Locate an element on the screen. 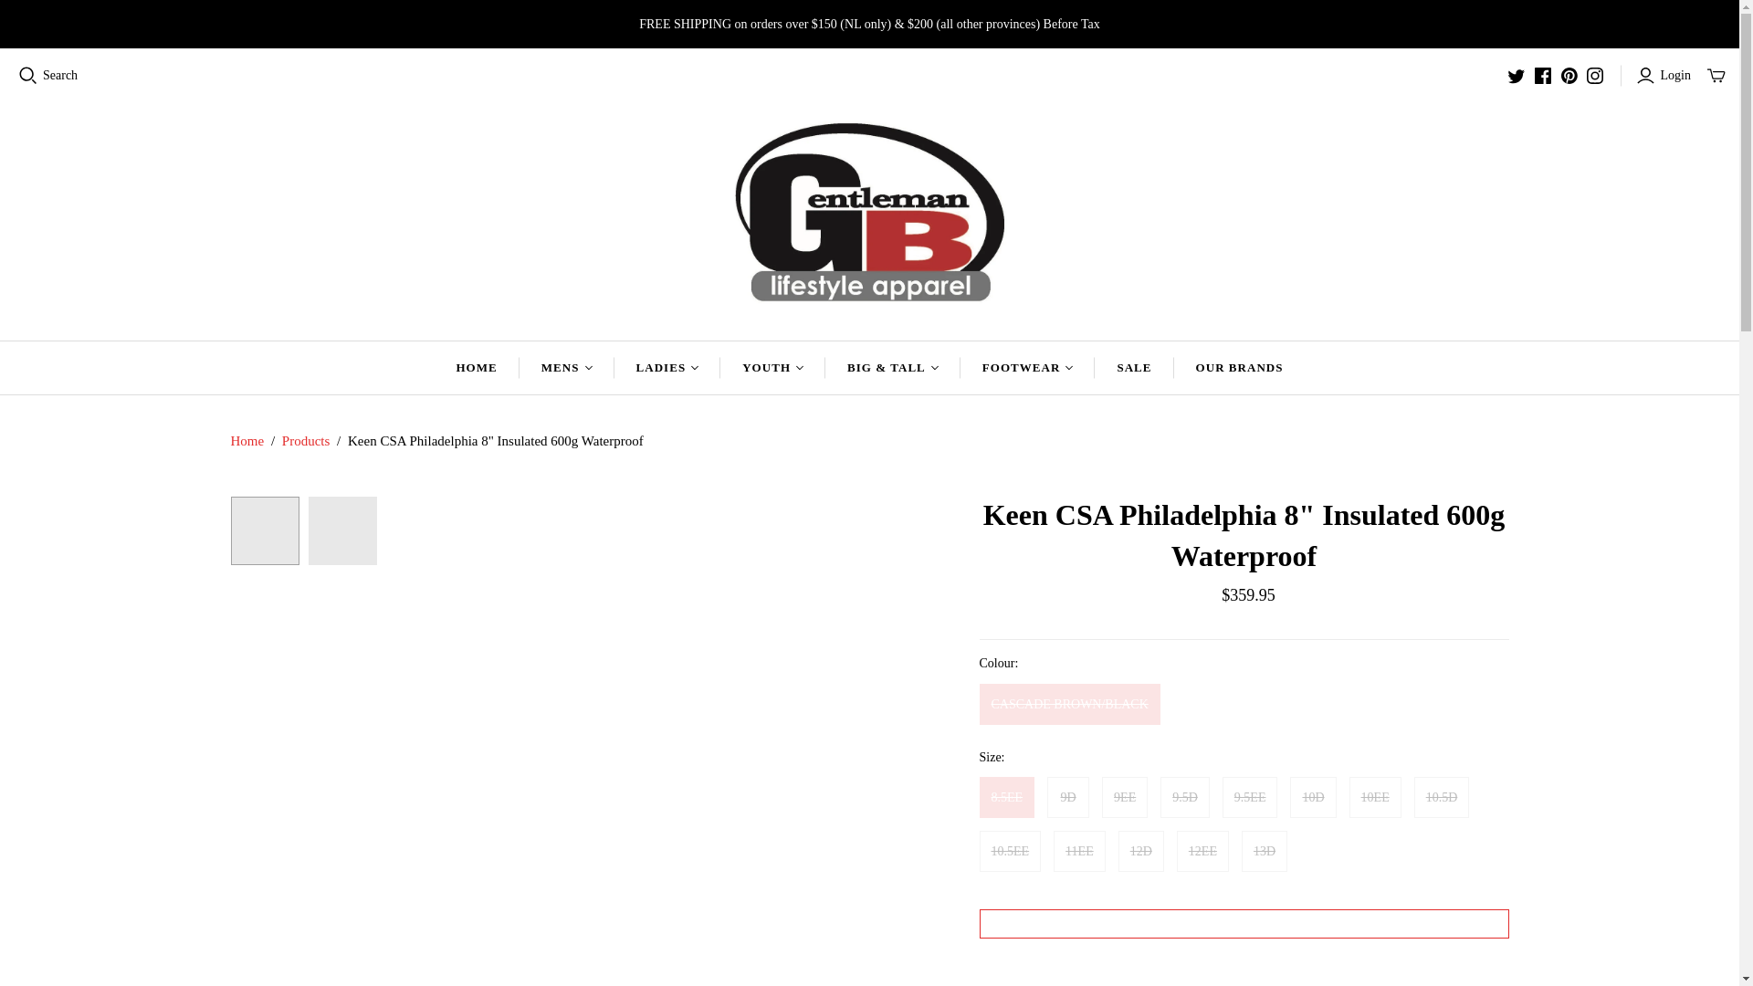 The image size is (1753, 986). Login is located at coordinates (1665, 75).